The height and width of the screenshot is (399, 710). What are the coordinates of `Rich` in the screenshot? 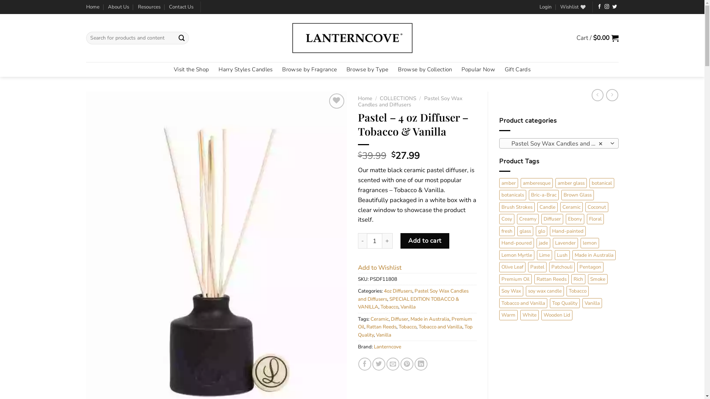 It's located at (578, 279).